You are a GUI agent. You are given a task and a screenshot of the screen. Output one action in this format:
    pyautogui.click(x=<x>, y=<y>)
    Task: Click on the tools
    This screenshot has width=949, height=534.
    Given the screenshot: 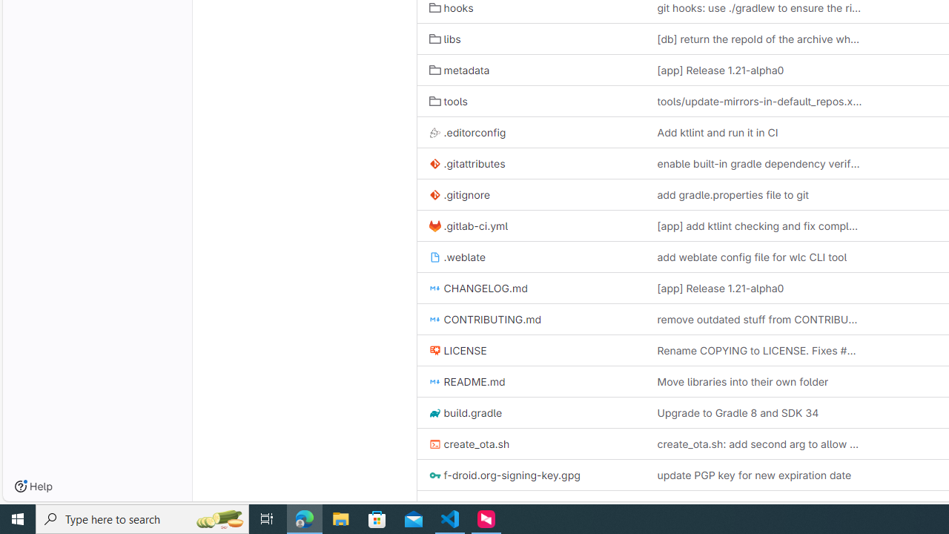 What is the action you would take?
    pyautogui.click(x=448, y=101)
    